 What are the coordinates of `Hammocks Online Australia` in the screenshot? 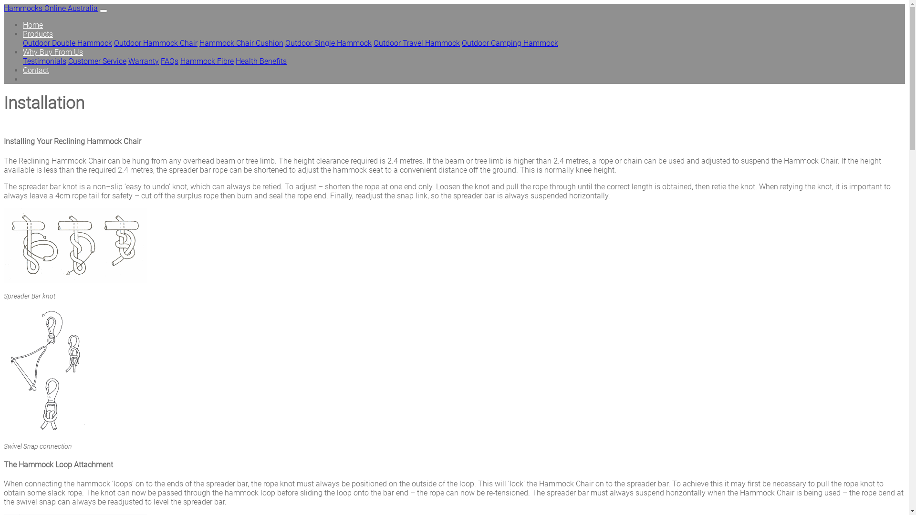 It's located at (51, 9).